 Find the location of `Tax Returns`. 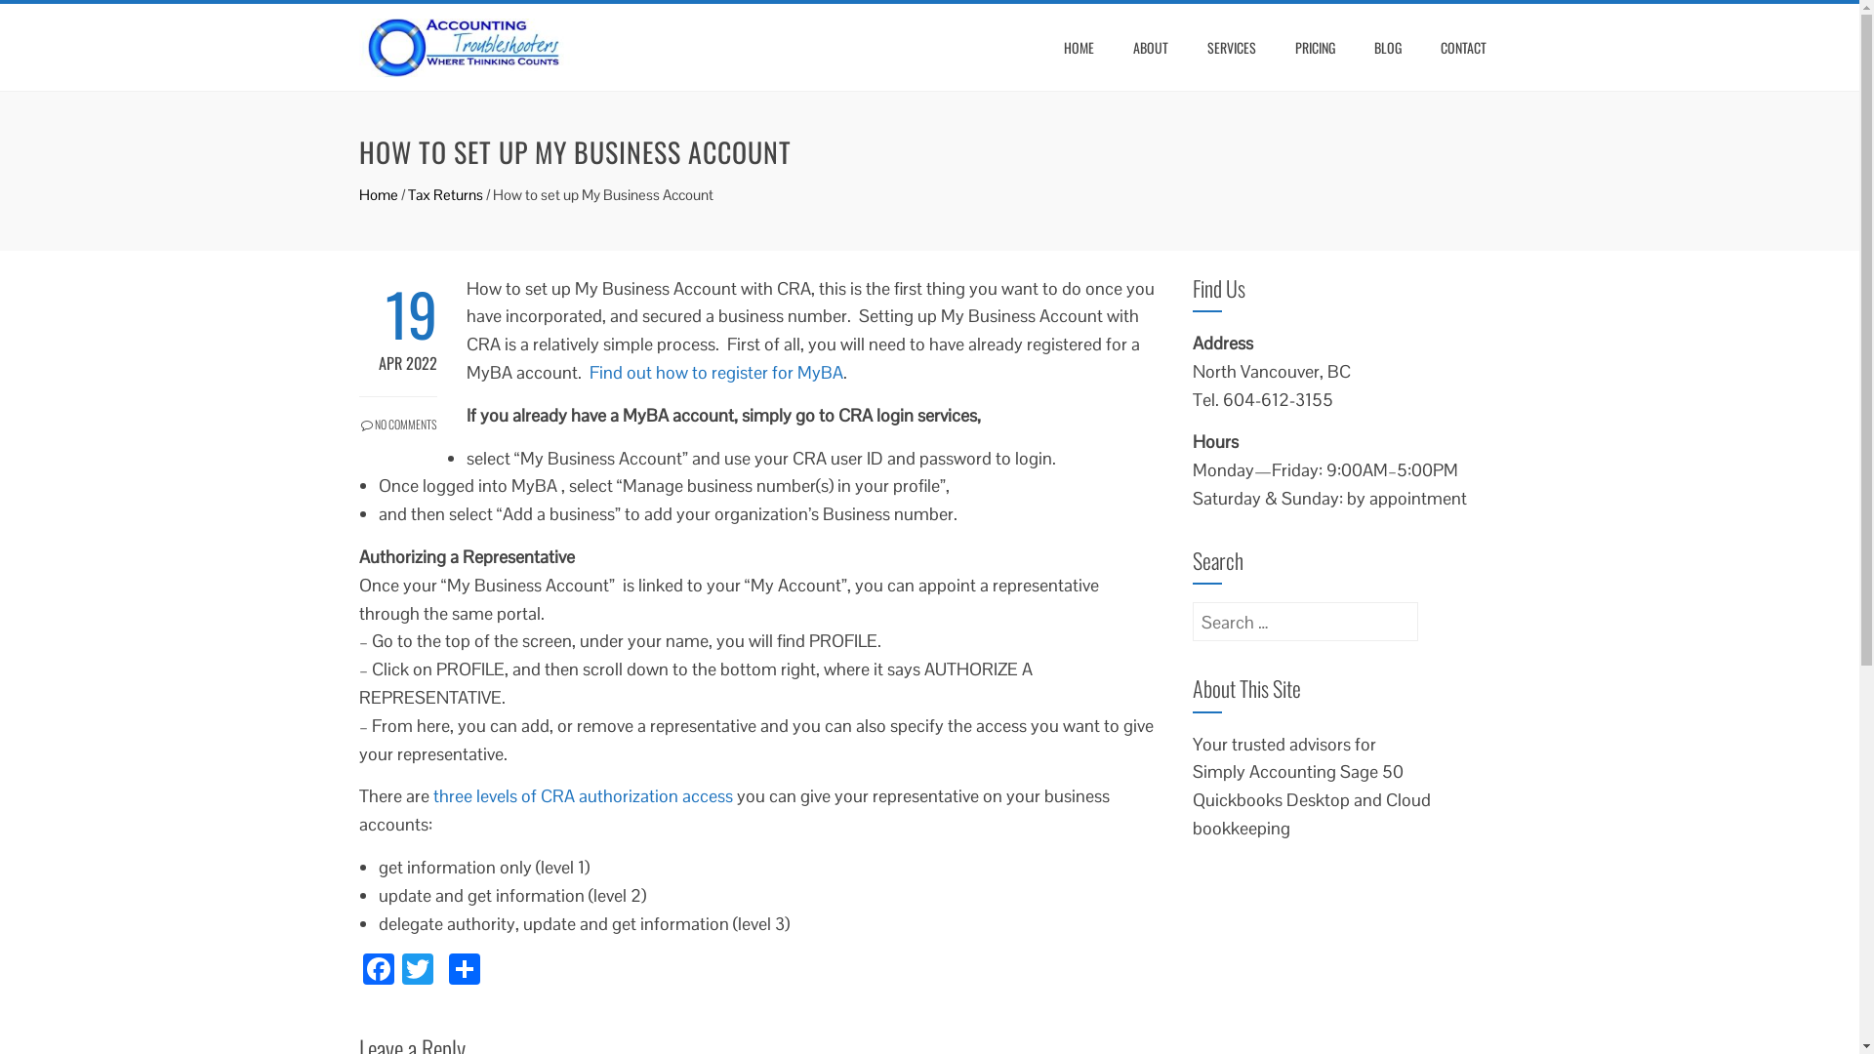

Tax Returns is located at coordinates (445, 195).